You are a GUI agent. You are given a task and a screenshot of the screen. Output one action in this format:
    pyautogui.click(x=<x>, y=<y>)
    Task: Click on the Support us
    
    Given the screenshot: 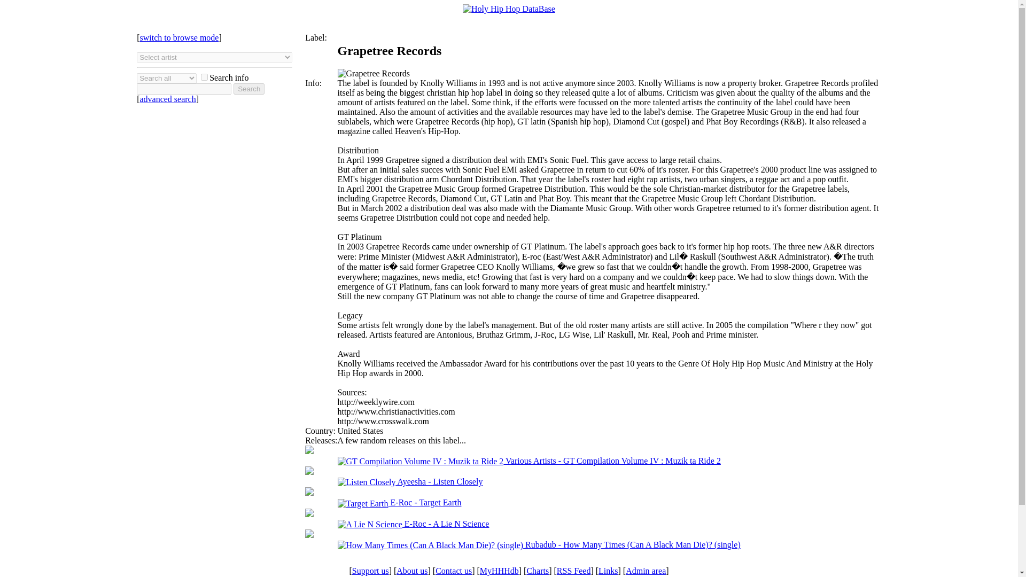 What is the action you would take?
    pyautogui.click(x=370, y=571)
    